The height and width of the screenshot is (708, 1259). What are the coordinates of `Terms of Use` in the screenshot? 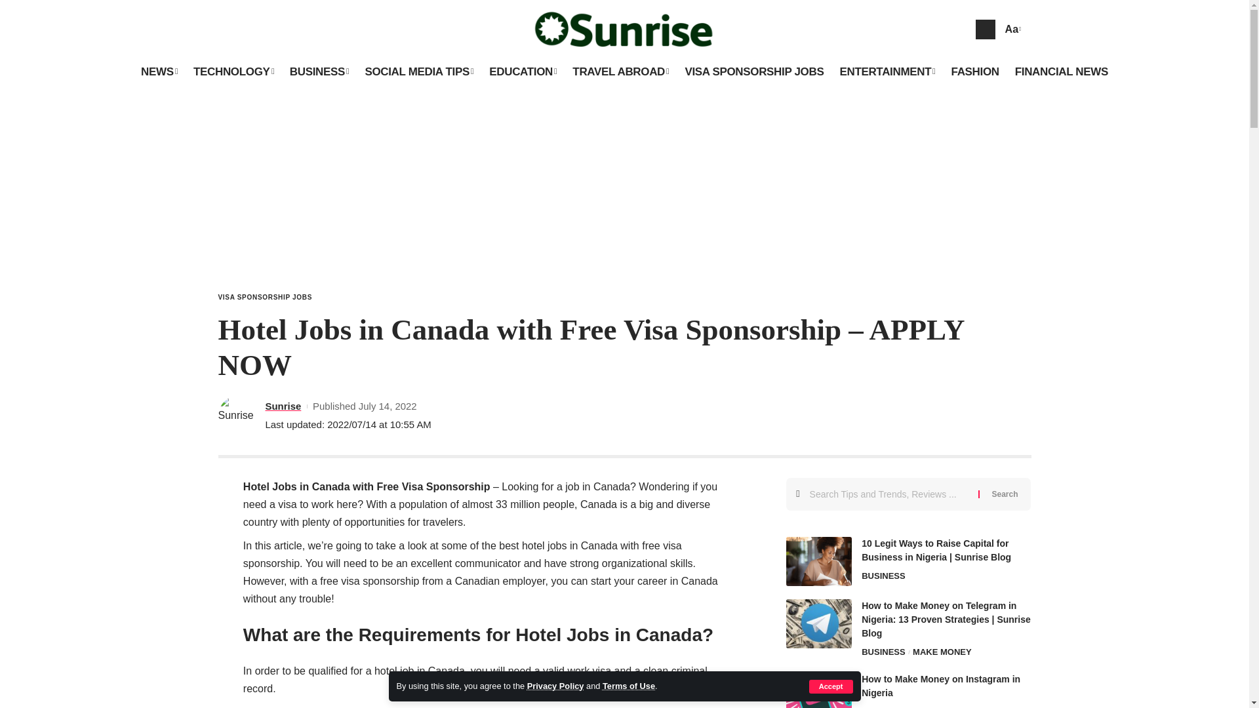 It's located at (628, 686).